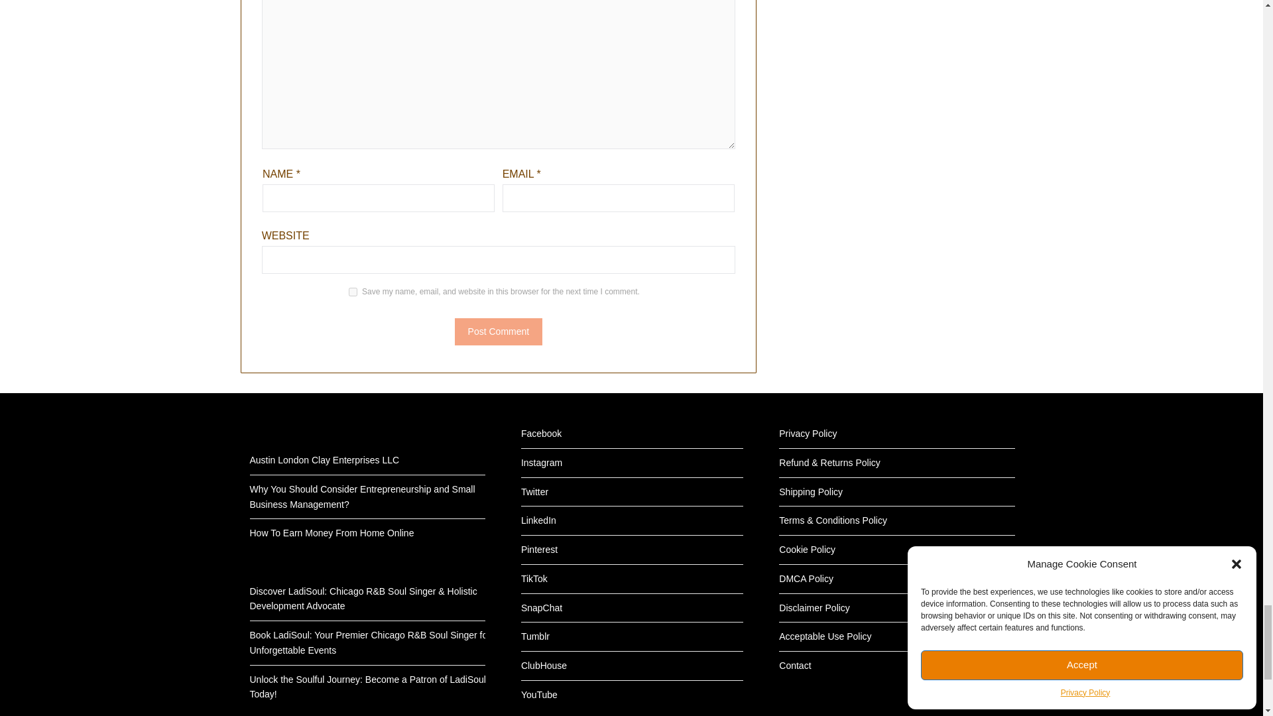  What do you see at coordinates (499, 331) in the screenshot?
I see `Post Comment` at bounding box center [499, 331].